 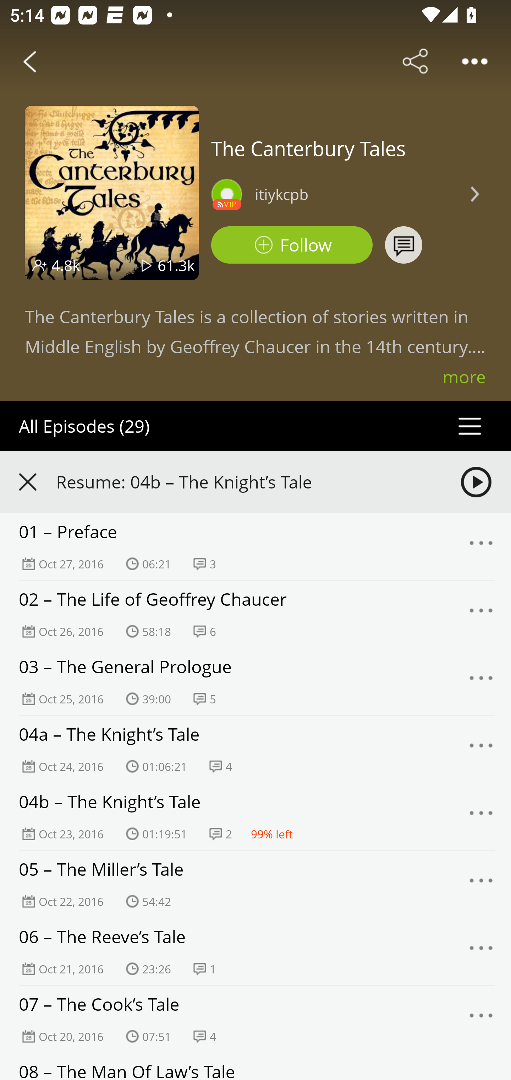 What do you see at coordinates (255, 885) in the screenshot?
I see `05 – The Miller’s Tale Oct 22, 2016 54:42 Menu` at bounding box center [255, 885].